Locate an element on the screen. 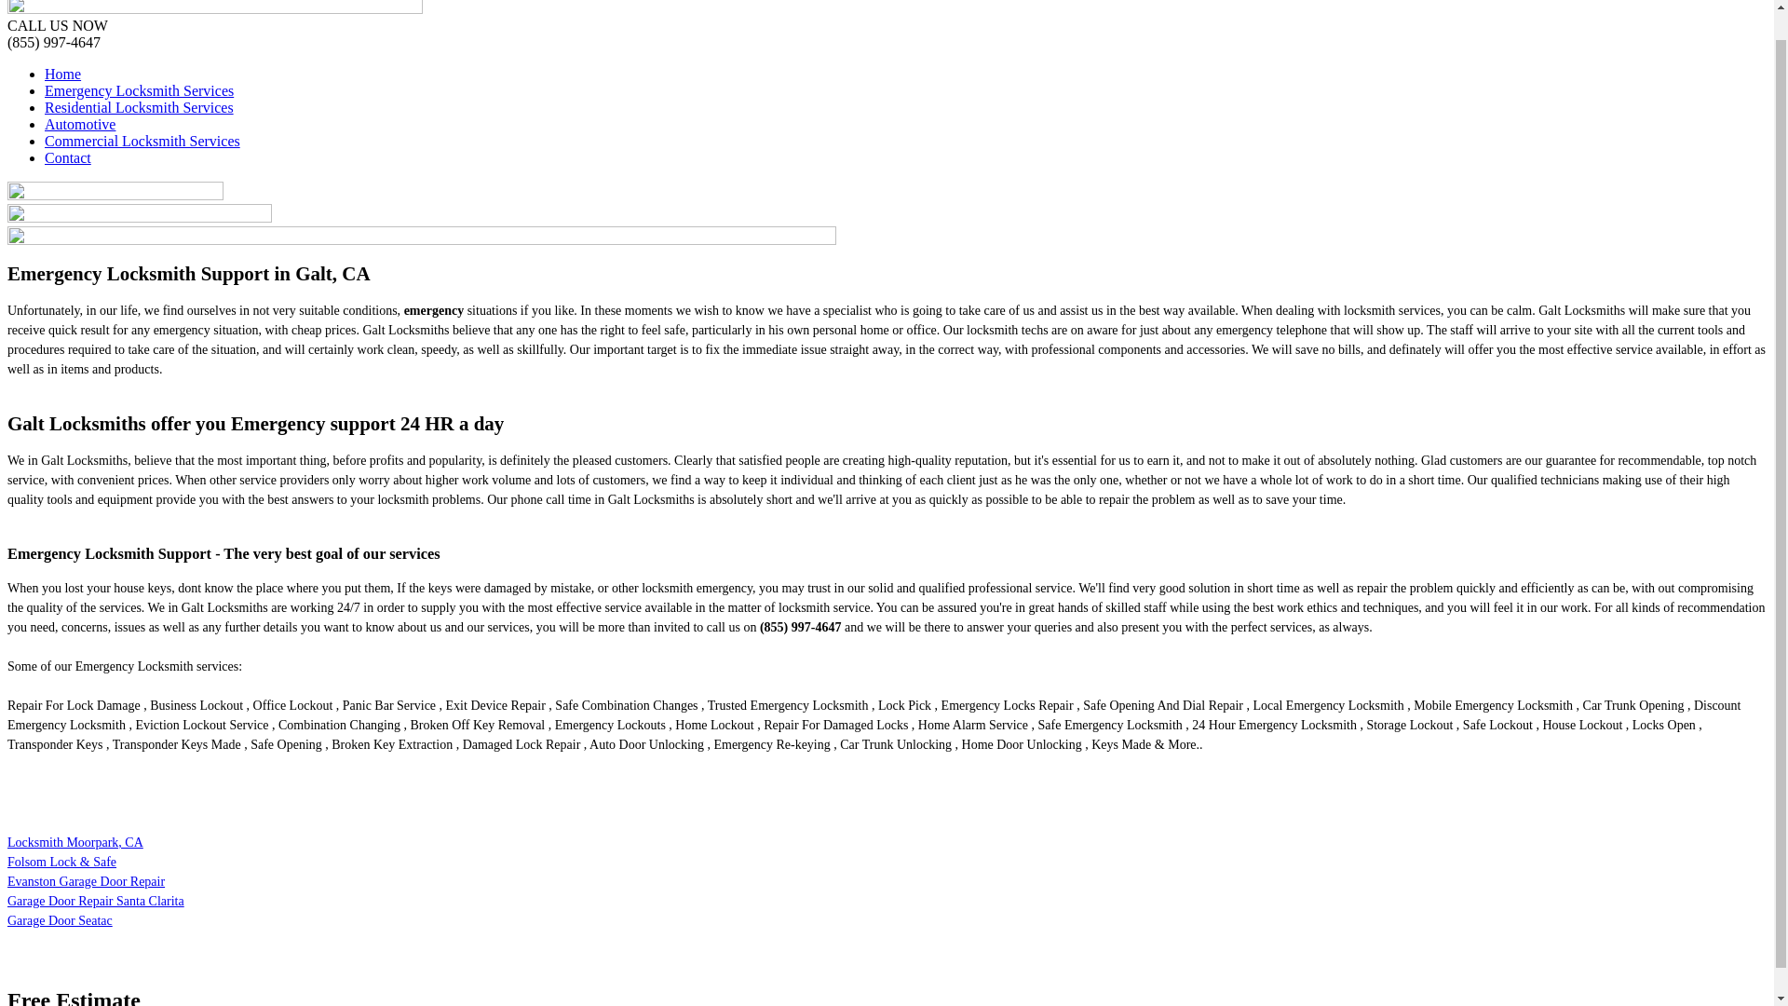 This screenshot has width=1788, height=1006. Contact is located at coordinates (67, 157).